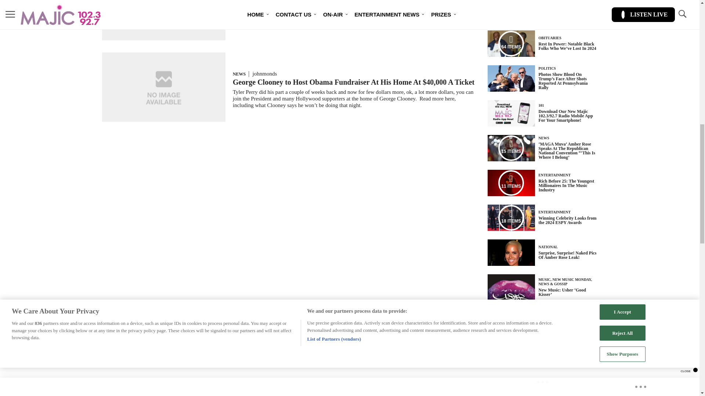 Image resolution: width=705 pixels, height=396 pixels. Describe the element at coordinates (511, 44) in the screenshot. I see `Media Playlist` at that location.